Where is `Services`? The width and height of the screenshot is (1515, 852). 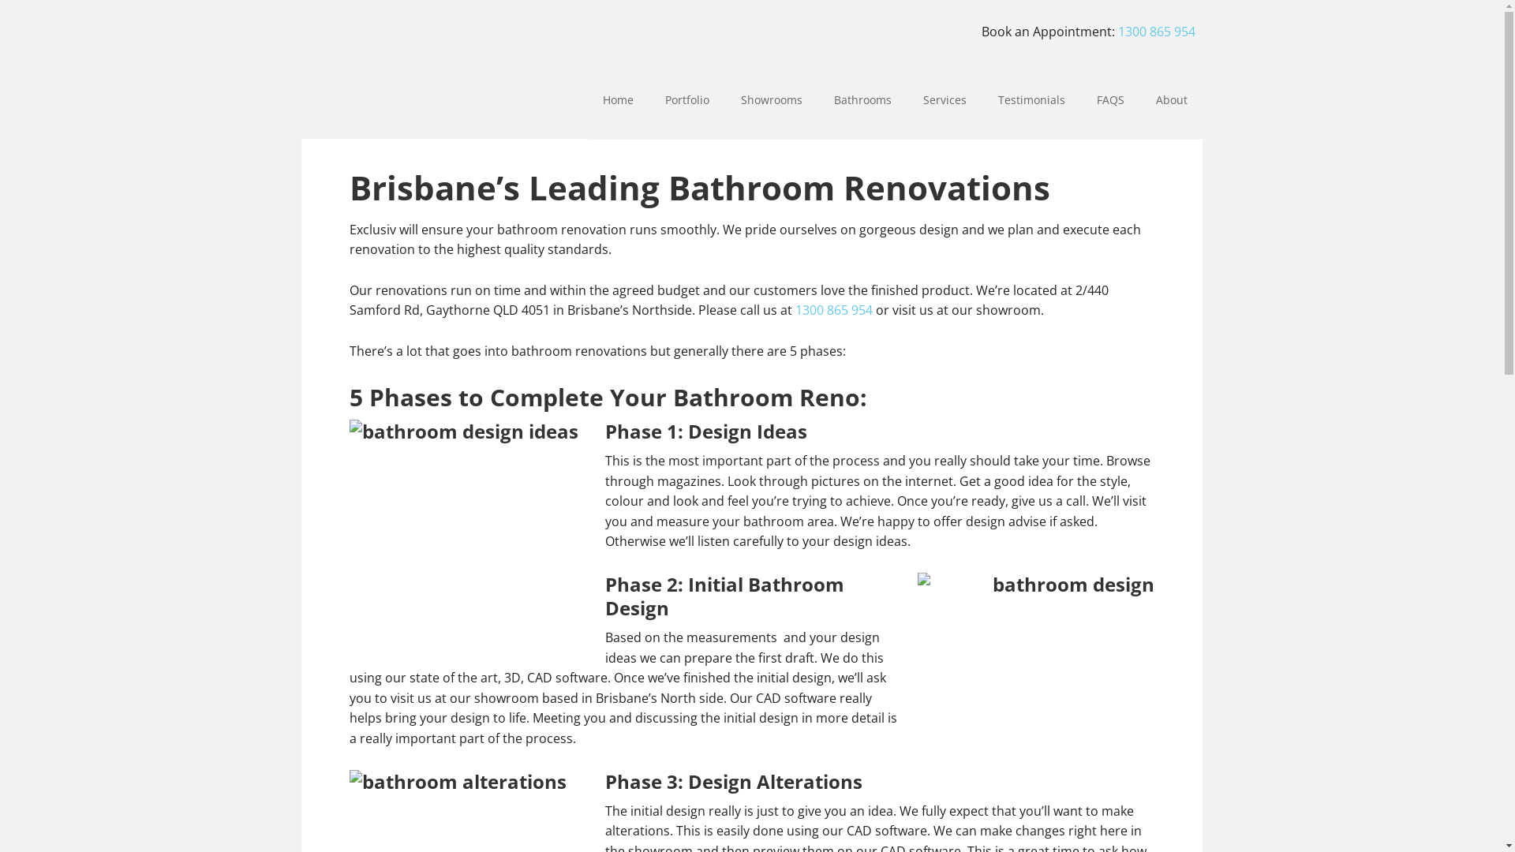
Services is located at coordinates (945, 100).